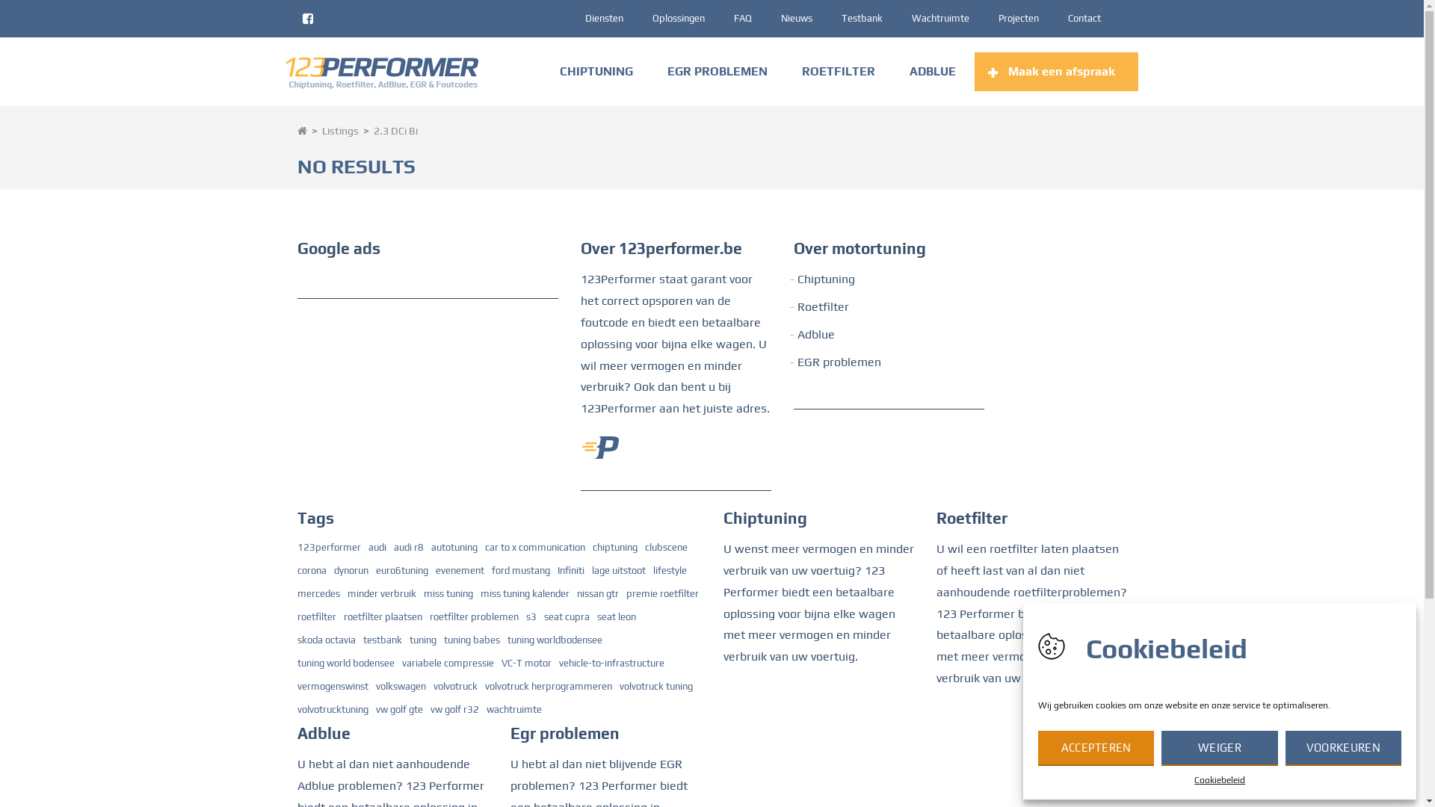 This screenshot has height=807, width=1435. I want to click on seat cupra, so click(567, 617).